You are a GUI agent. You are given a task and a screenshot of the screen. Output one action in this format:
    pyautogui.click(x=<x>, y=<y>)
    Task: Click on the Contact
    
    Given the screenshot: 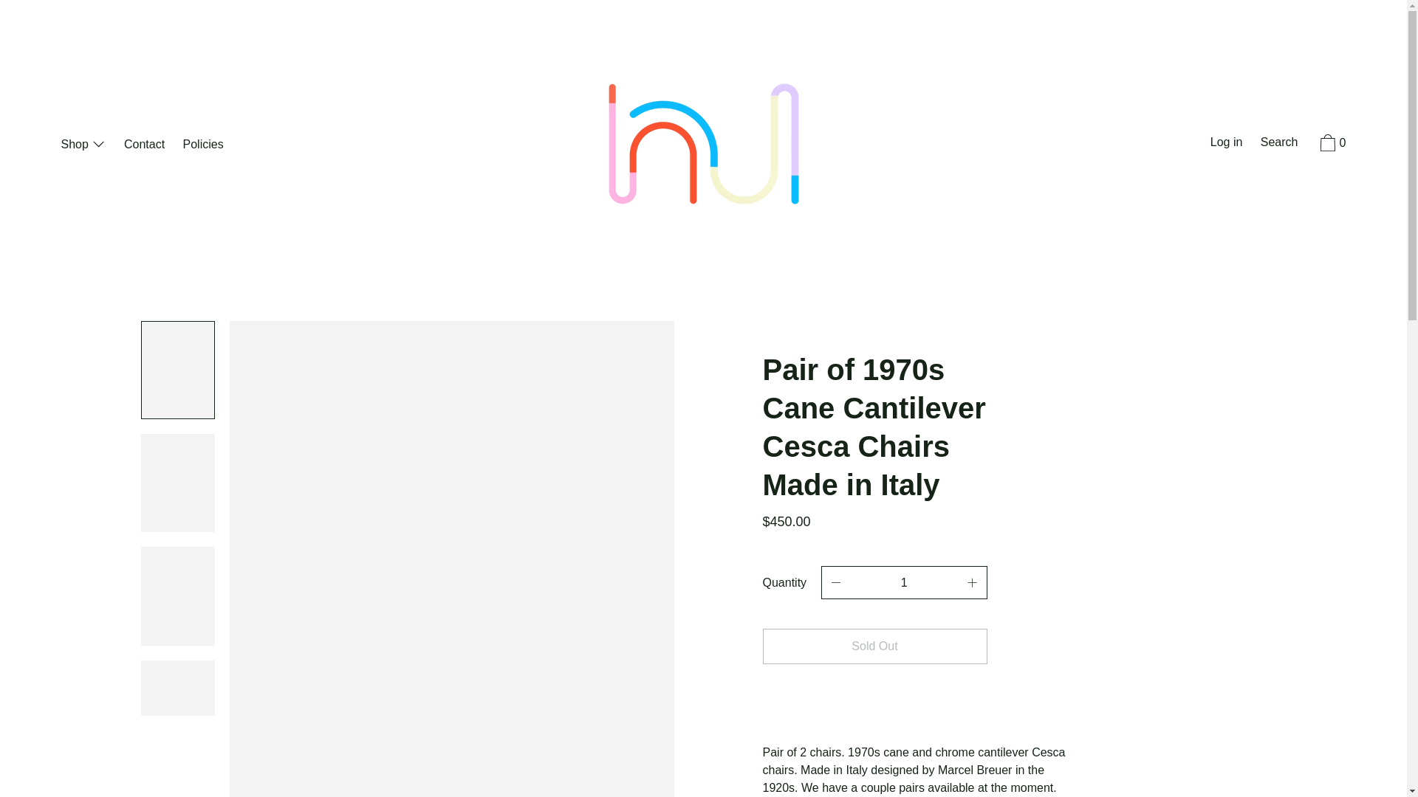 What is the action you would take?
    pyautogui.click(x=143, y=145)
    